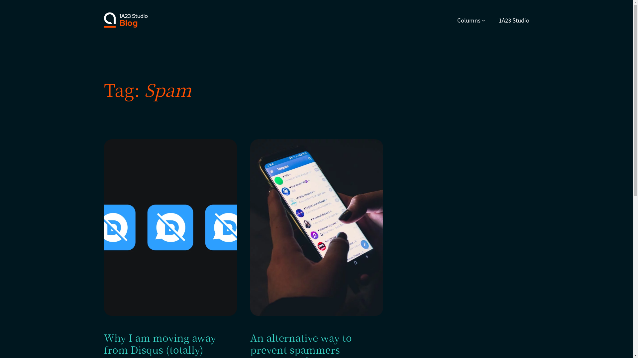 The height and width of the screenshot is (358, 638). I want to click on 1A23 Studio, so click(514, 20).